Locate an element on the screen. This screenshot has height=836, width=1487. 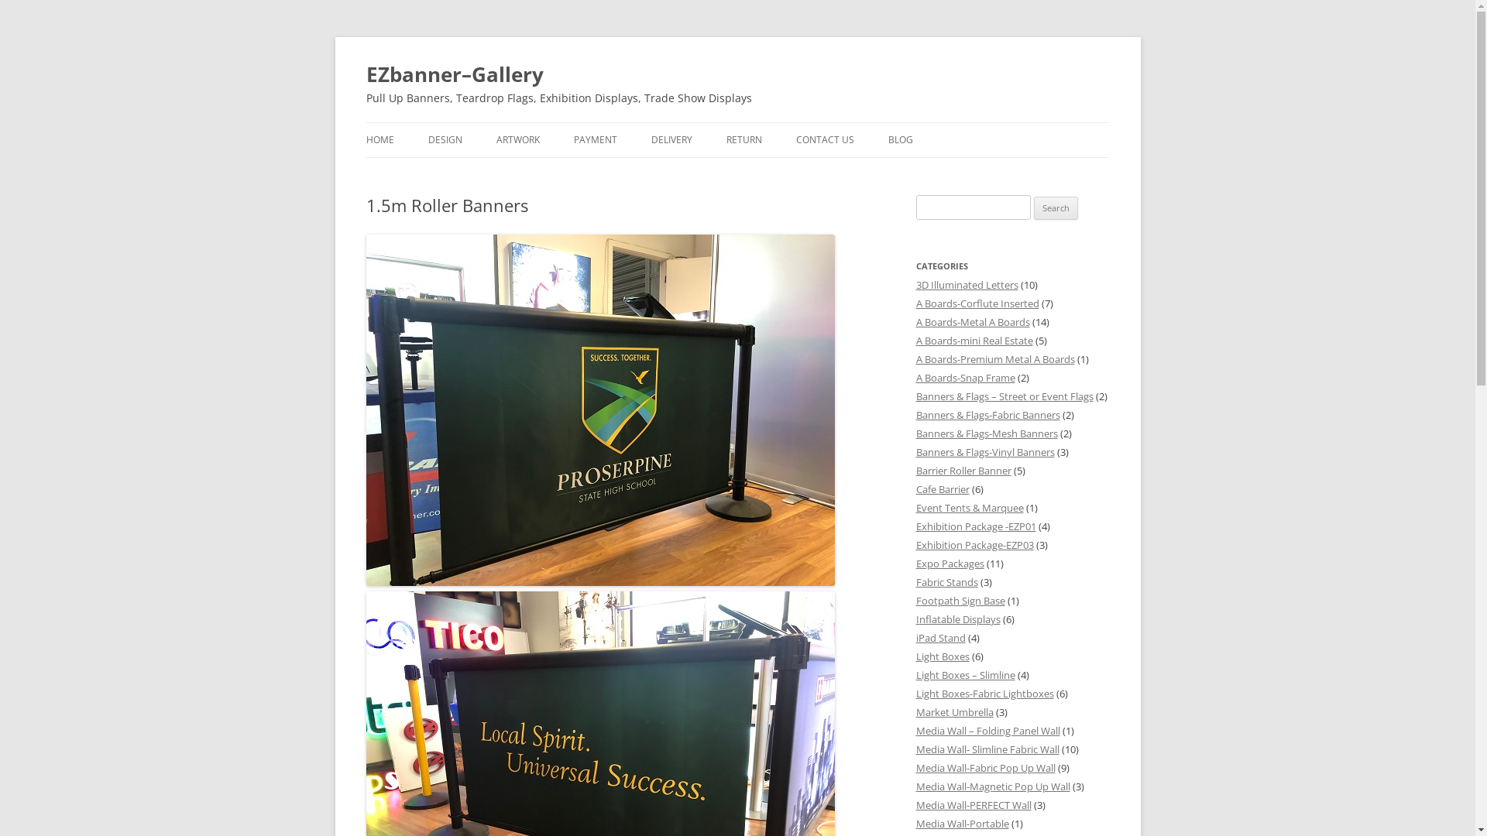
Market Umbrella is located at coordinates (954, 712).